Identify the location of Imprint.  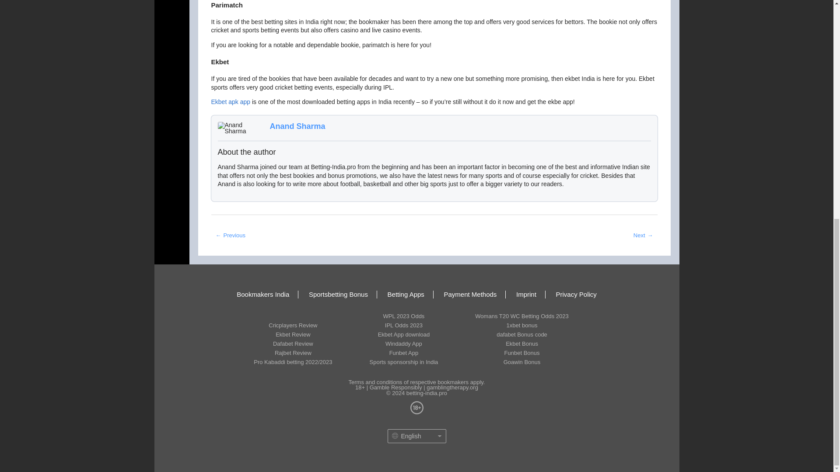
(526, 295).